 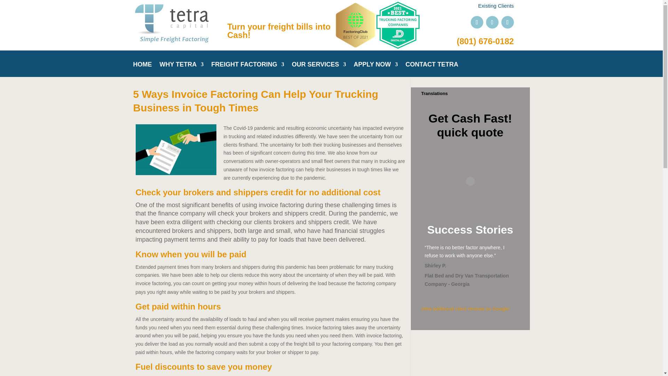 I want to click on OUR SERVICES, so click(x=319, y=70).